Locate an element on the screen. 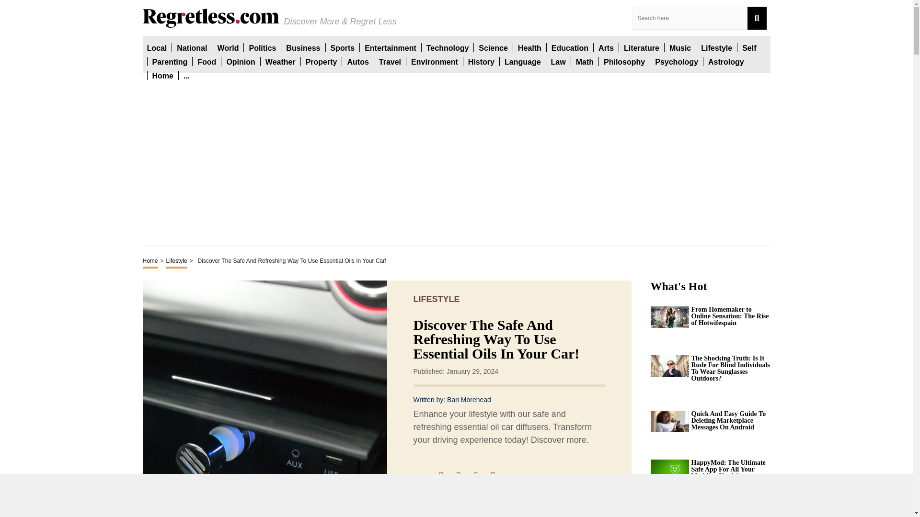 The height and width of the screenshot is (517, 920). Local is located at coordinates (156, 47).